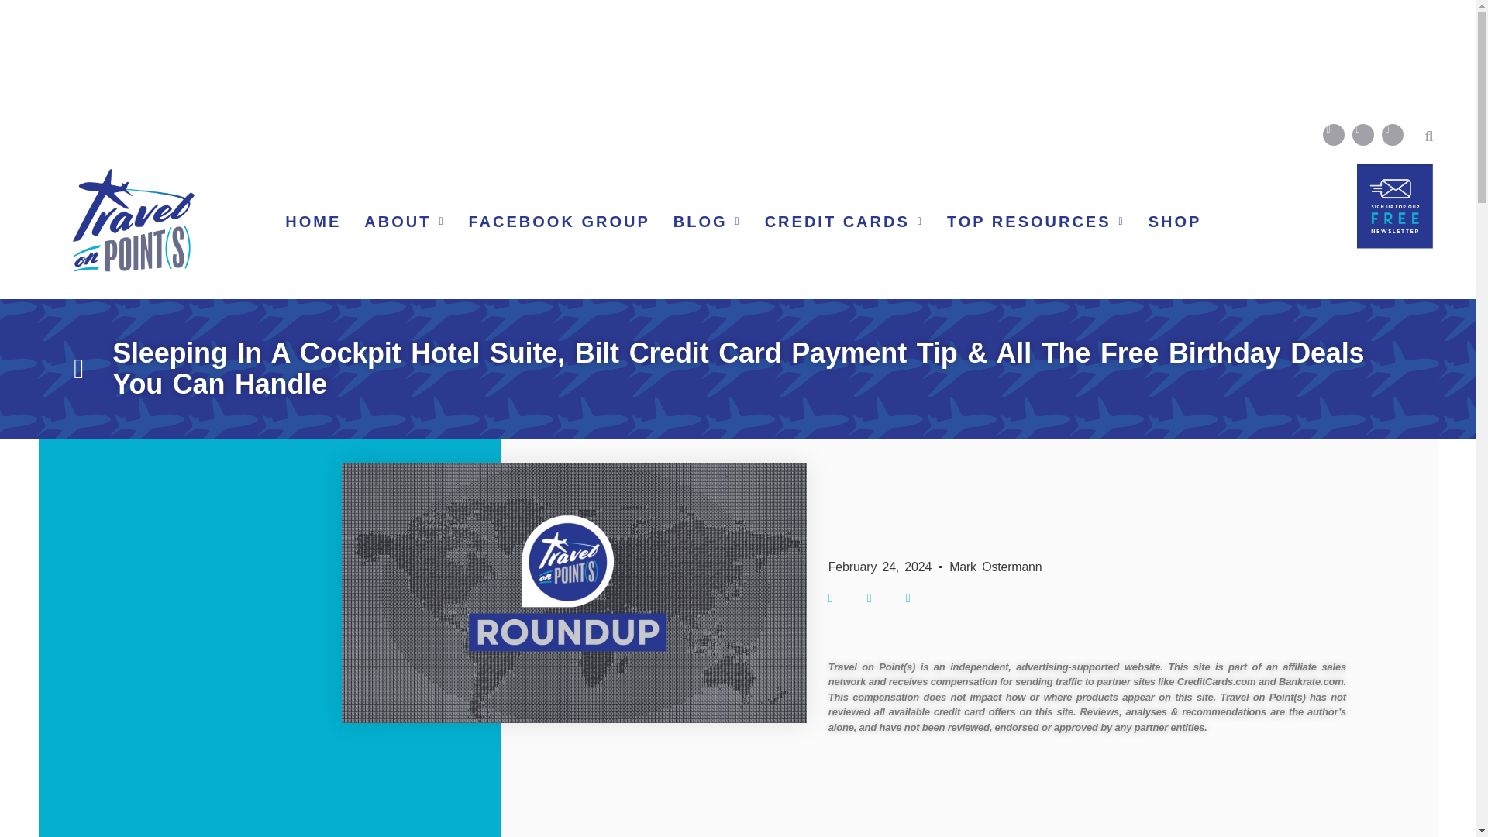  I want to click on FACEBOOK GROUP, so click(560, 222).